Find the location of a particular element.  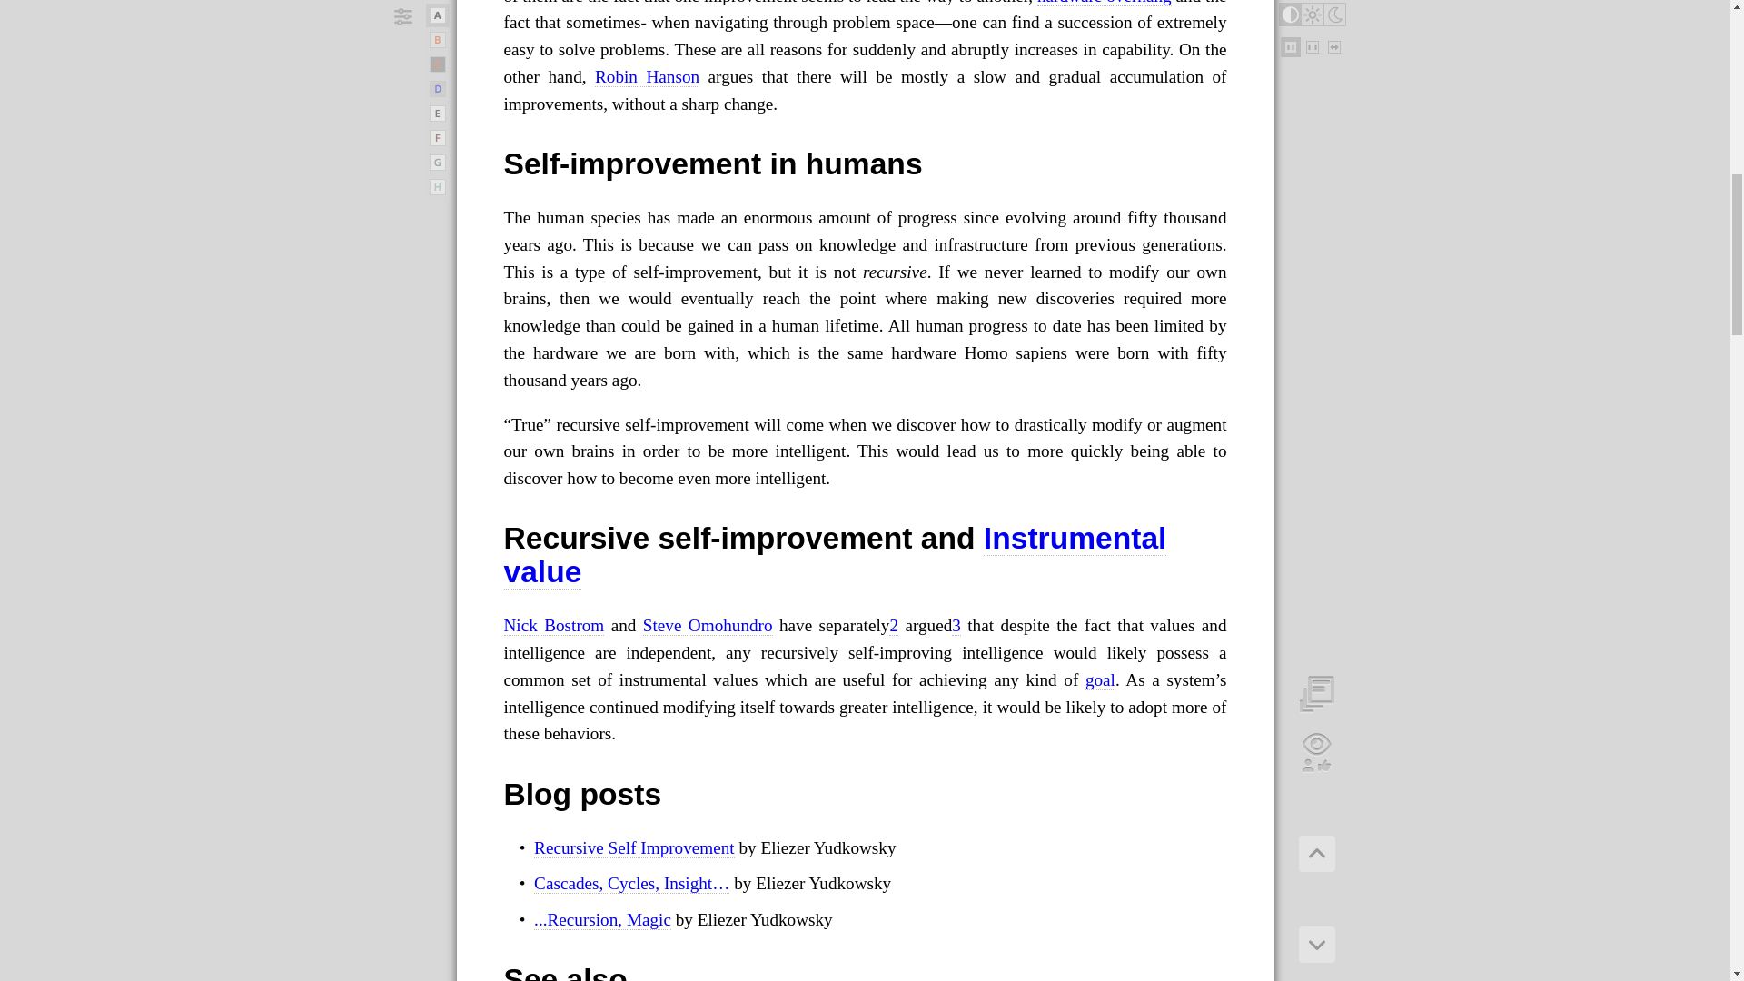

Instrumental value is located at coordinates (835, 555).